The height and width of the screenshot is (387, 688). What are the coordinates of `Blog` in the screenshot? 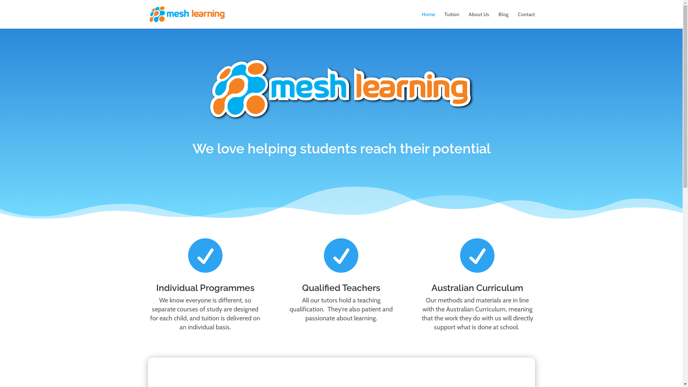 It's located at (503, 20).